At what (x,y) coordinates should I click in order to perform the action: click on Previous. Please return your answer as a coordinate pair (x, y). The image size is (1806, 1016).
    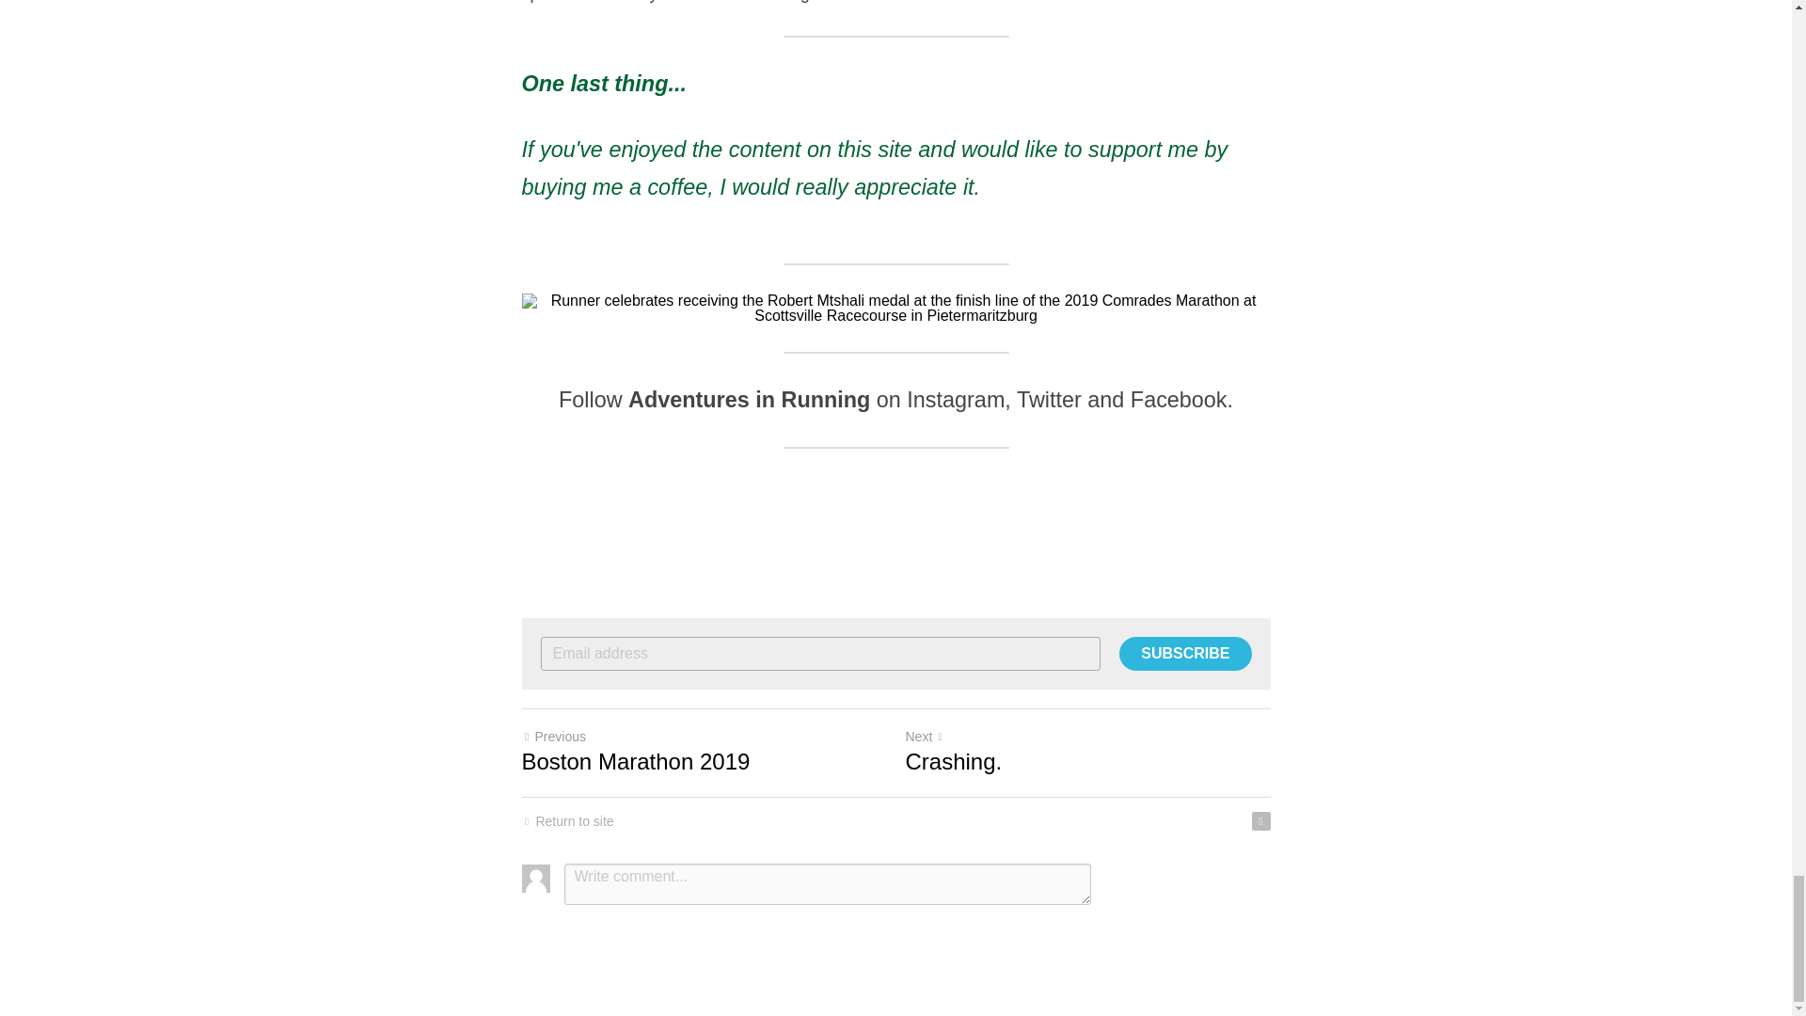
    Looking at the image, I should click on (553, 736).